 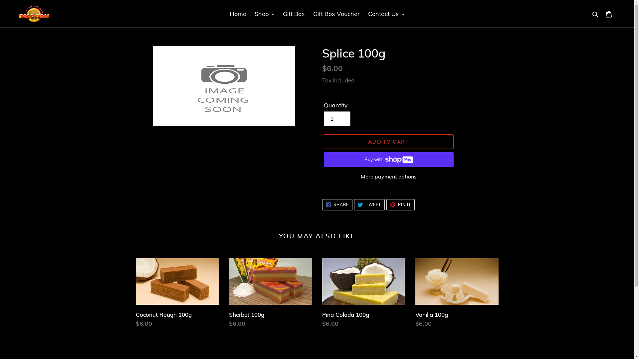 I want to click on Pina Colada 100g, so click(x=364, y=295).